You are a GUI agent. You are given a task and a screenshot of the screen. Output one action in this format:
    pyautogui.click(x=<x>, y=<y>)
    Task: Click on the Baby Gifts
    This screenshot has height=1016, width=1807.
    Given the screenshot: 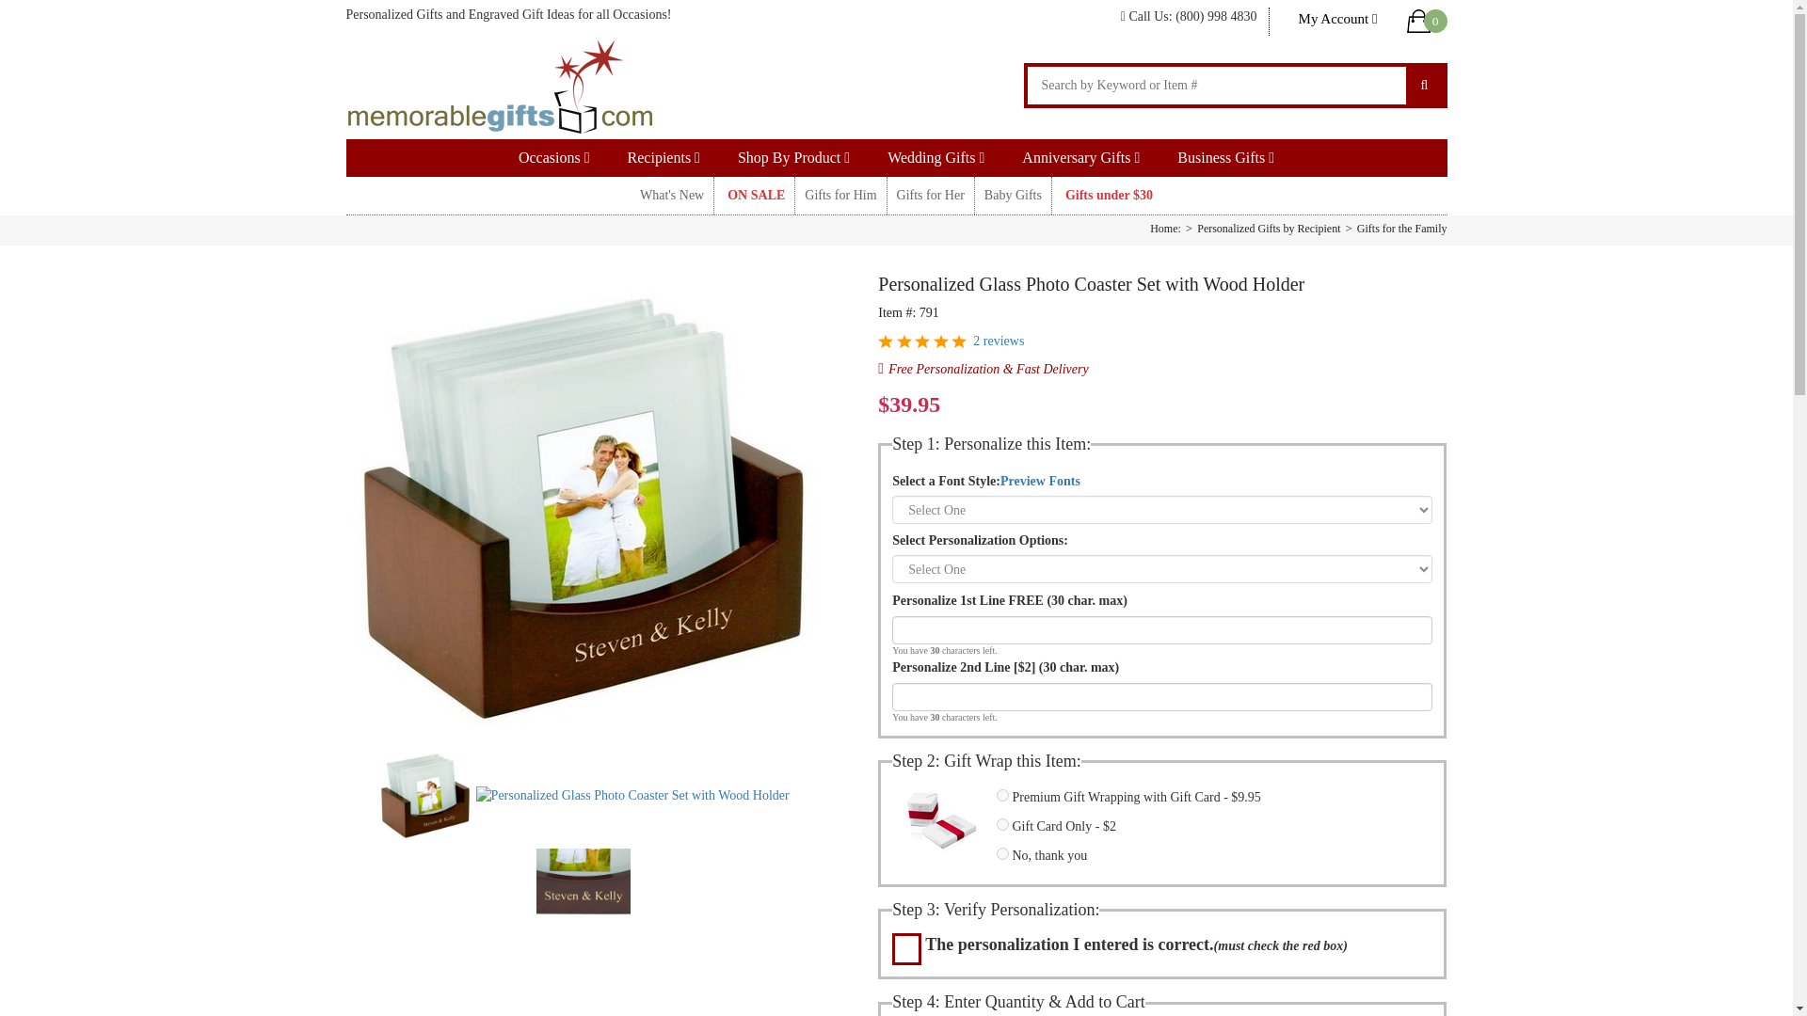 What is the action you would take?
    pyautogui.click(x=1013, y=195)
    